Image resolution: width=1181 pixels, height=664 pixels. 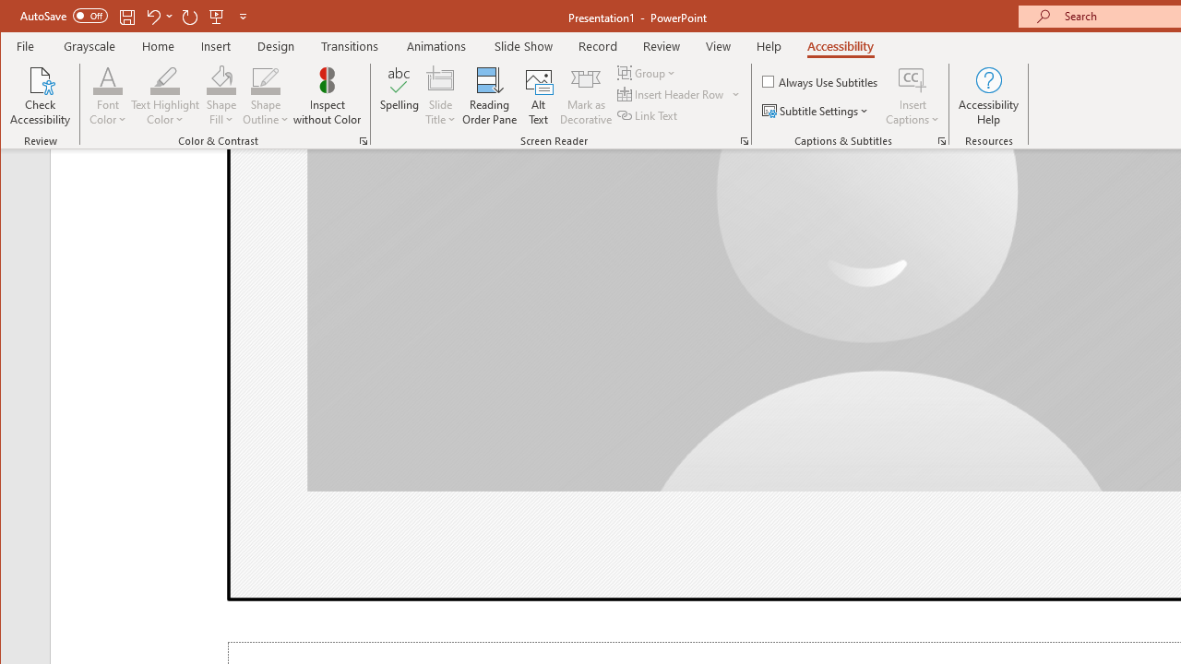 I want to click on Accessibility Help, so click(x=989, y=96).